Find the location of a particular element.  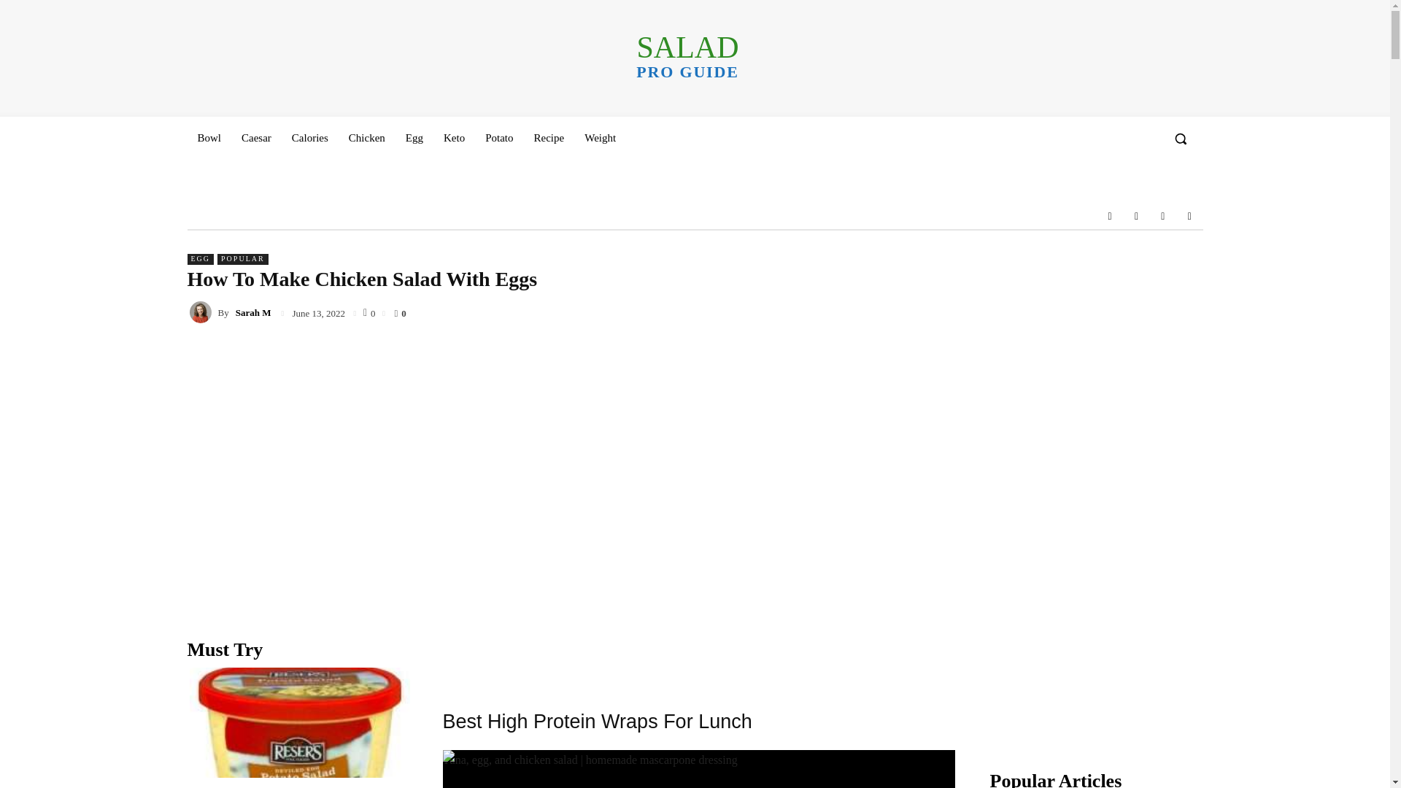

Keto is located at coordinates (454, 137).